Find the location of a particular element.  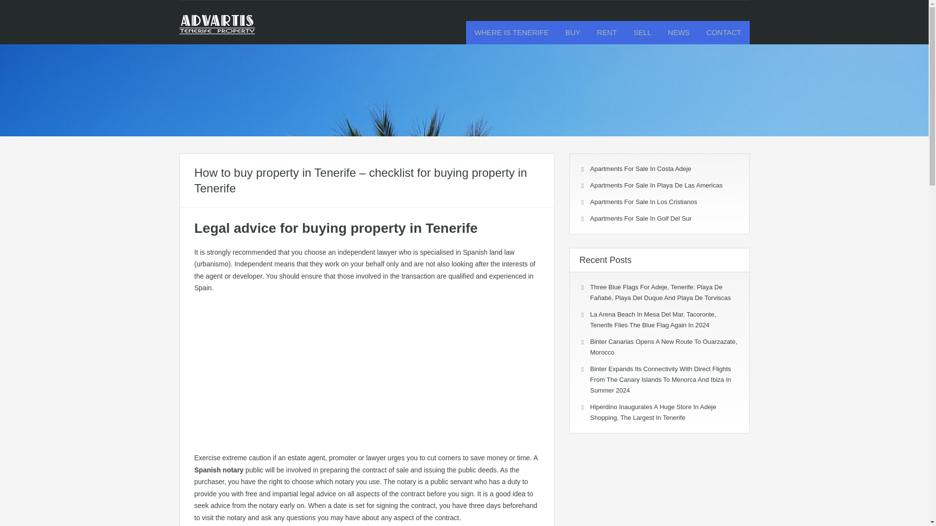

Advartis Tenerife Property is located at coordinates (217, 29).